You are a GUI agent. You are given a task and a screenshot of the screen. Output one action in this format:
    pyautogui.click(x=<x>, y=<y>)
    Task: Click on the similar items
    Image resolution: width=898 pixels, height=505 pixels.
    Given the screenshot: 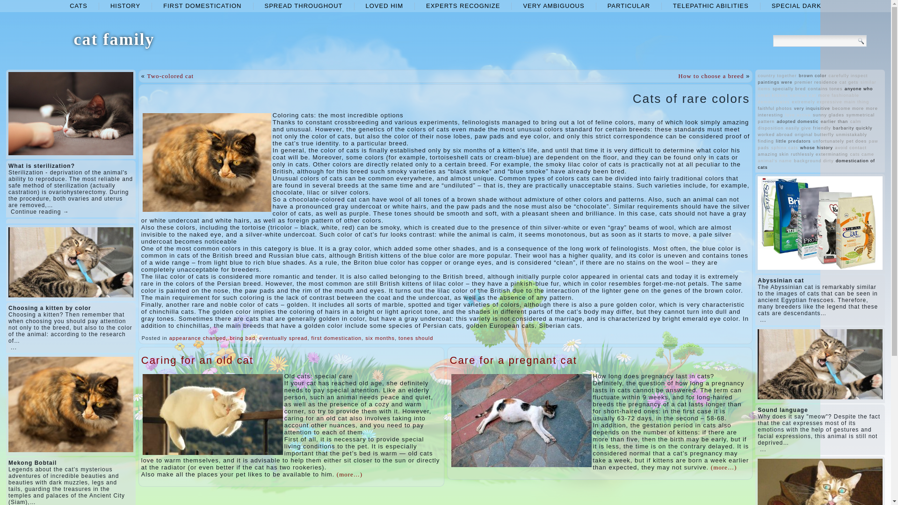 What is the action you would take?
    pyautogui.click(x=817, y=85)
    